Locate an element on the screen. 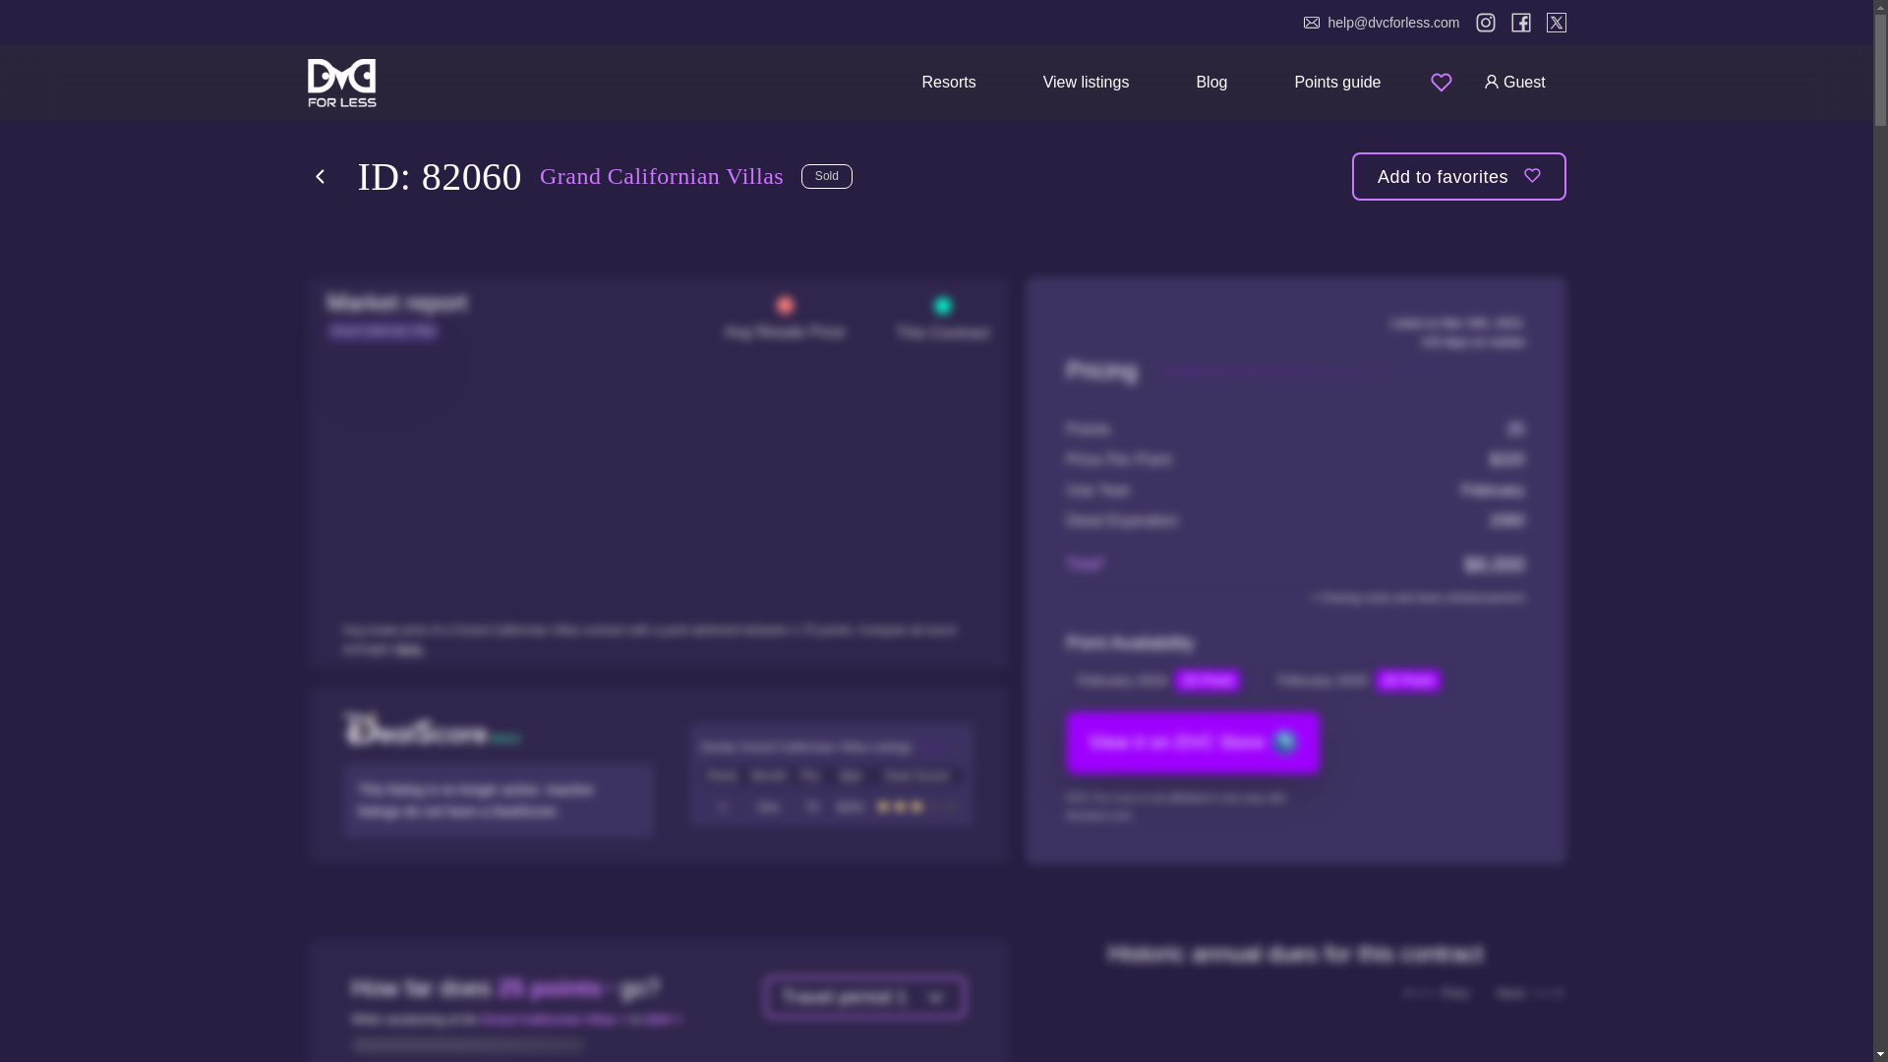 The width and height of the screenshot is (1888, 1062). Next is located at coordinates (1526, 993).